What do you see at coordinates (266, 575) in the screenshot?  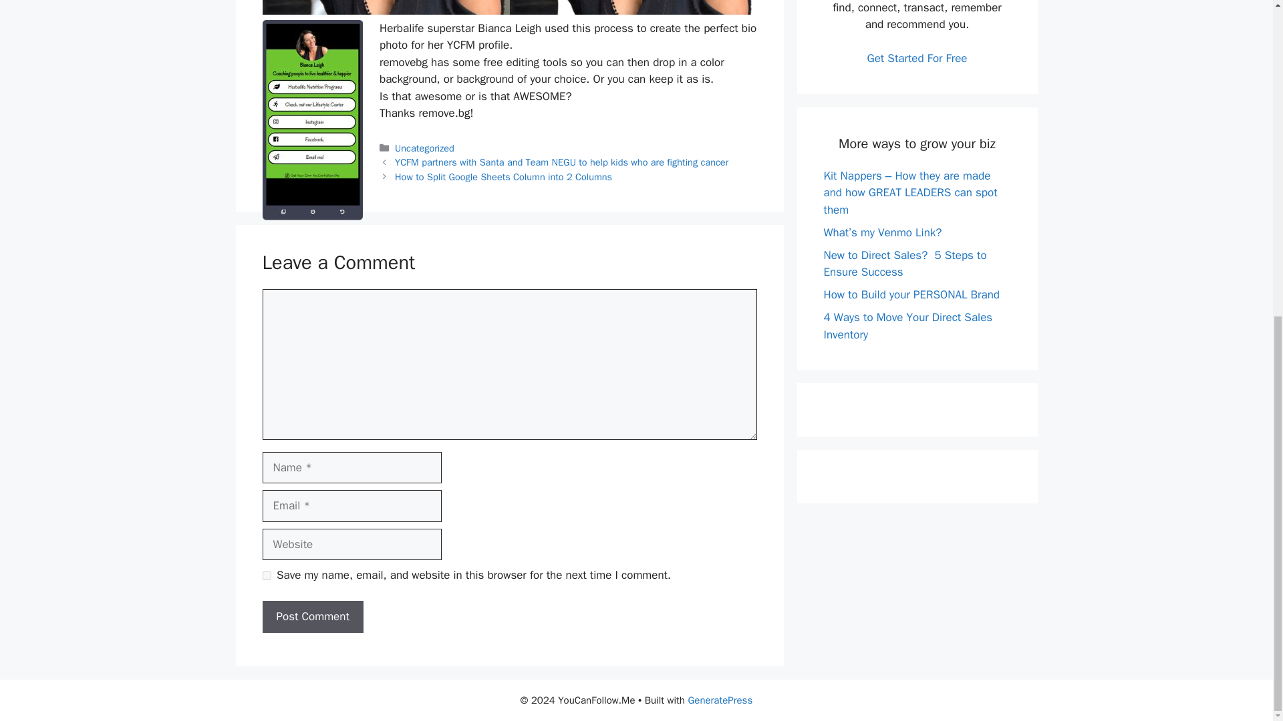 I see `yes` at bounding box center [266, 575].